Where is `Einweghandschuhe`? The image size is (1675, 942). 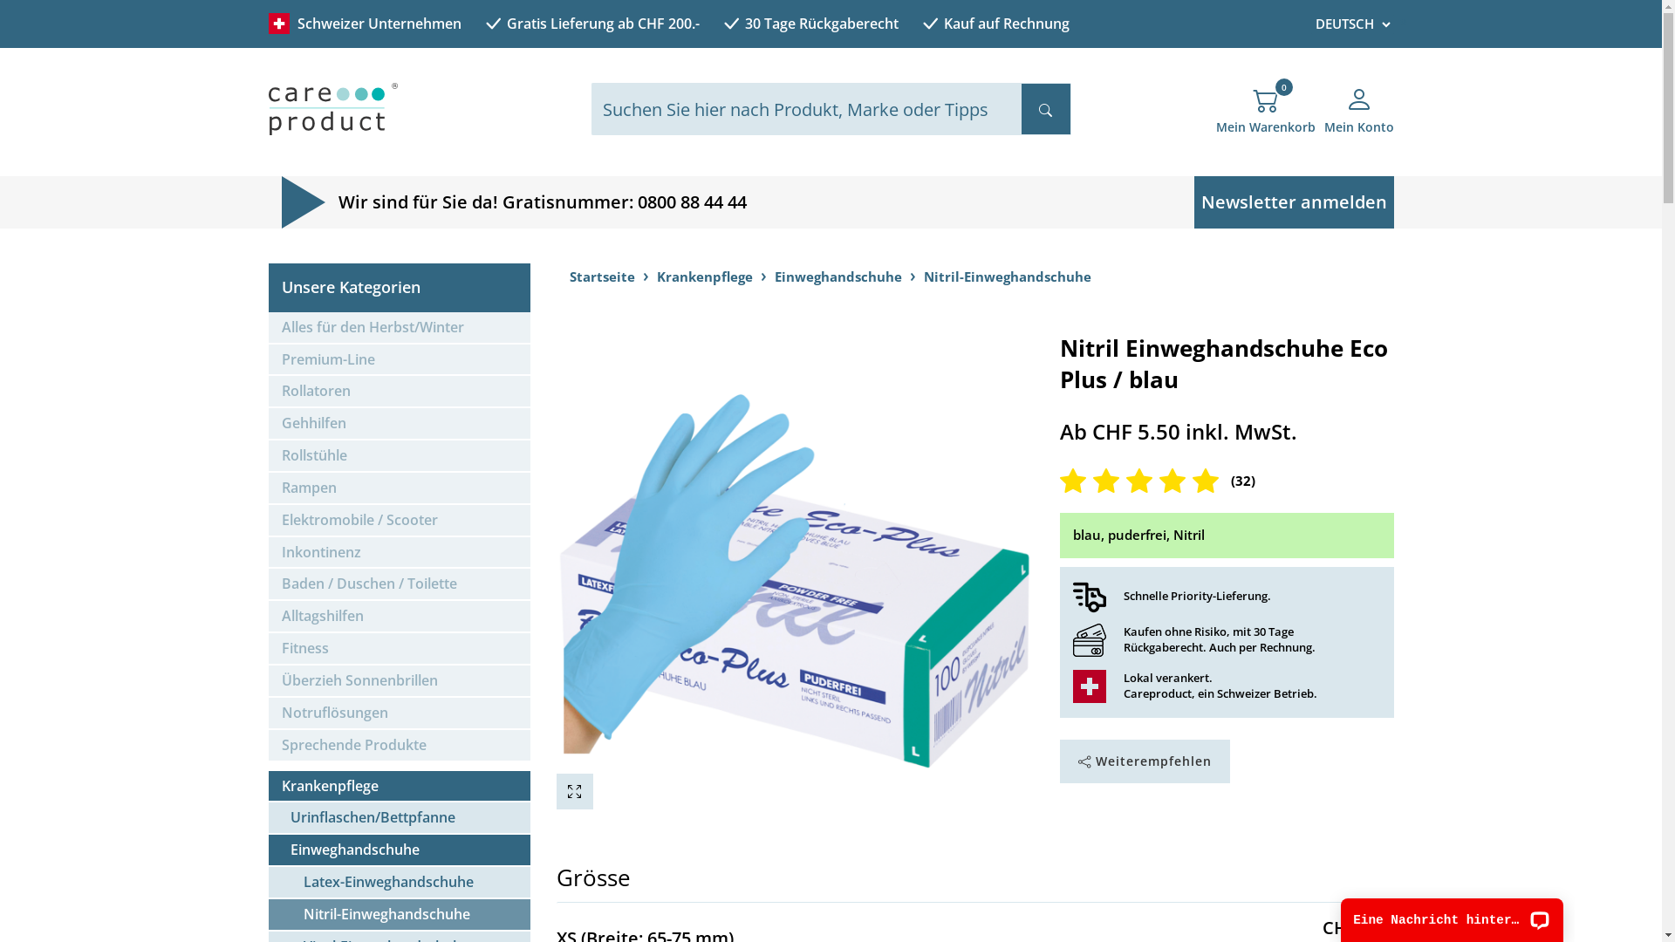
Einweghandschuhe is located at coordinates (400, 851).